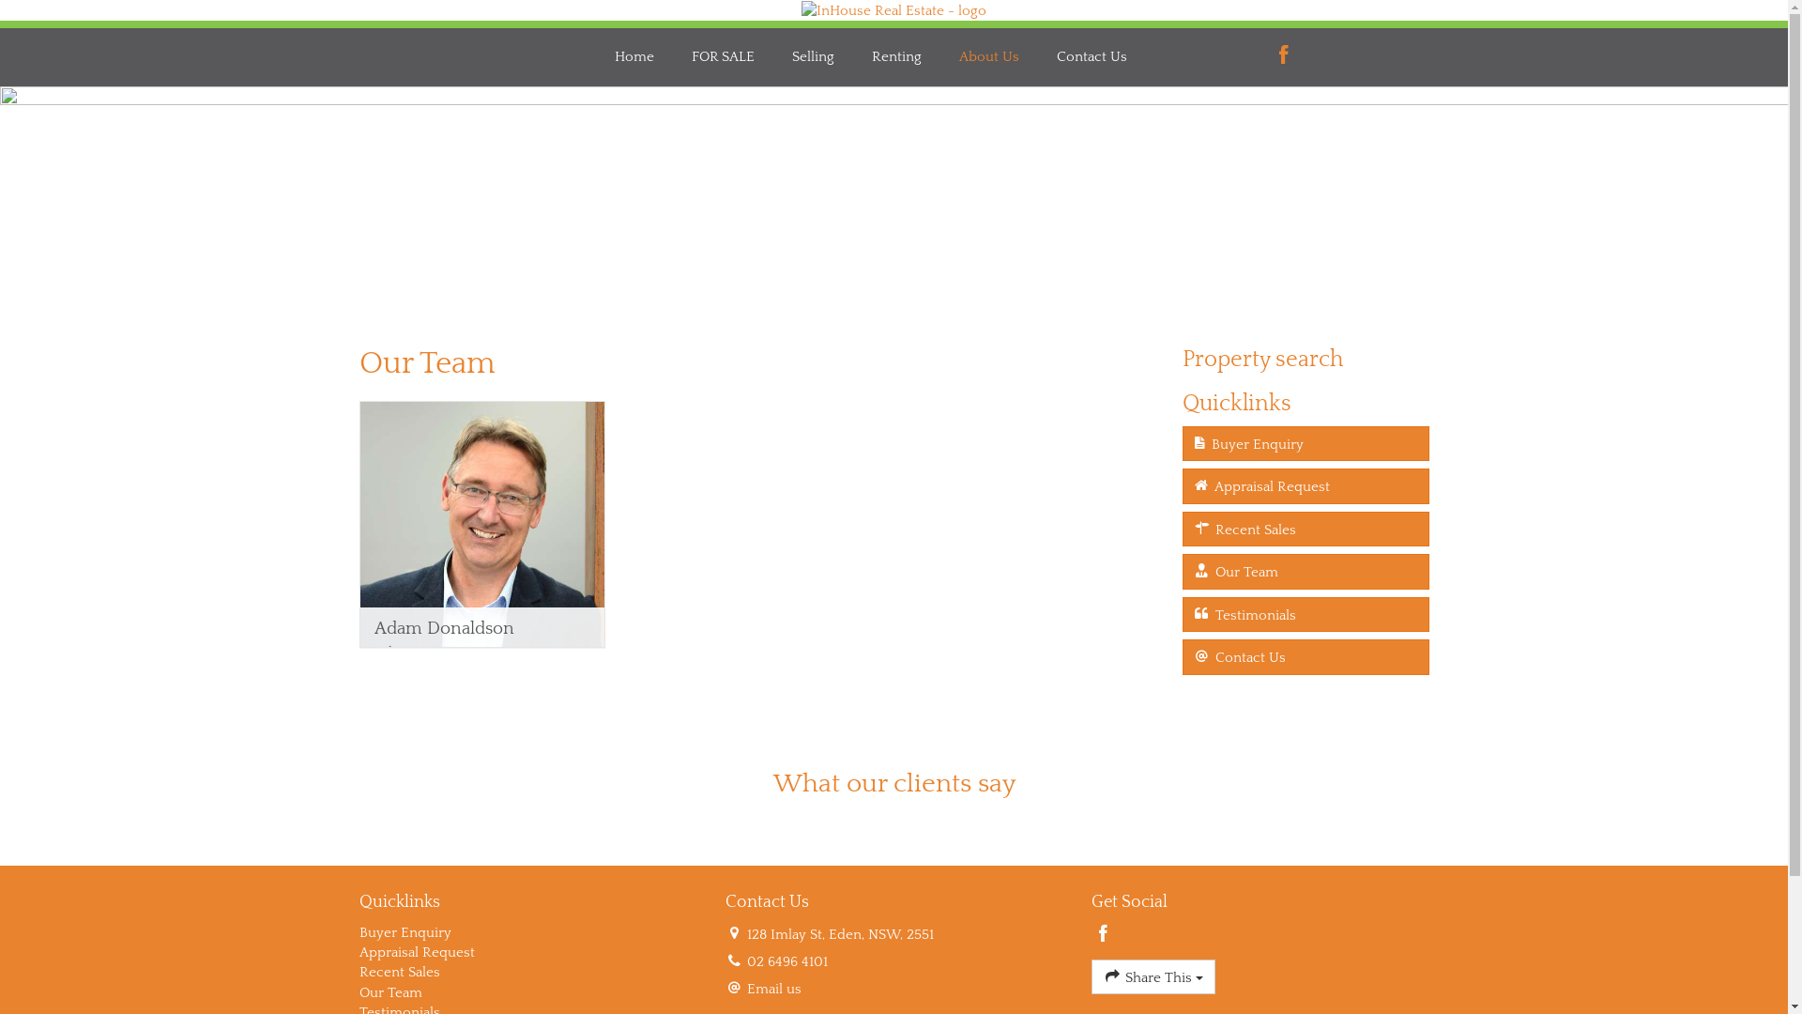 The height and width of the screenshot is (1014, 1802). I want to click on Buyer Enquiry, so click(527, 933).